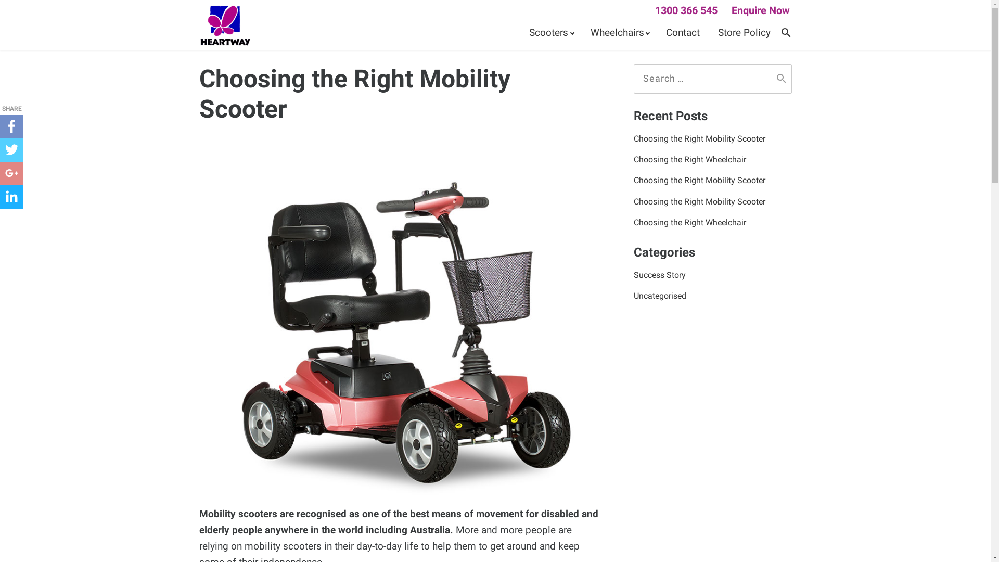  What do you see at coordinates (713, 138) in the screenshot?
I see `Choosing the Right Mobility Scooter` at bounding box center [713, 138].